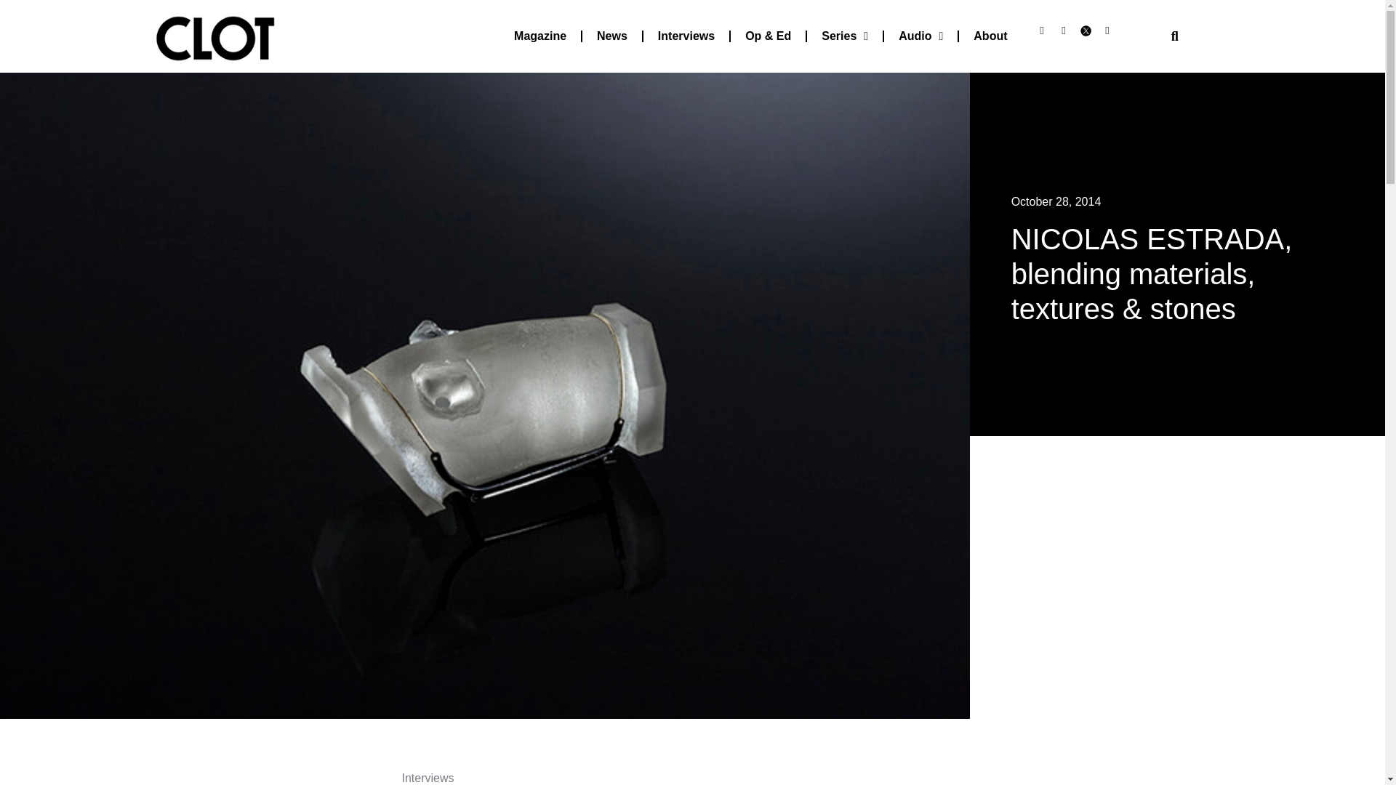 The image size is (1396, 785). Describe the element at coordinates (539, 36) in the screenshot. I see `Magazine` at that location.